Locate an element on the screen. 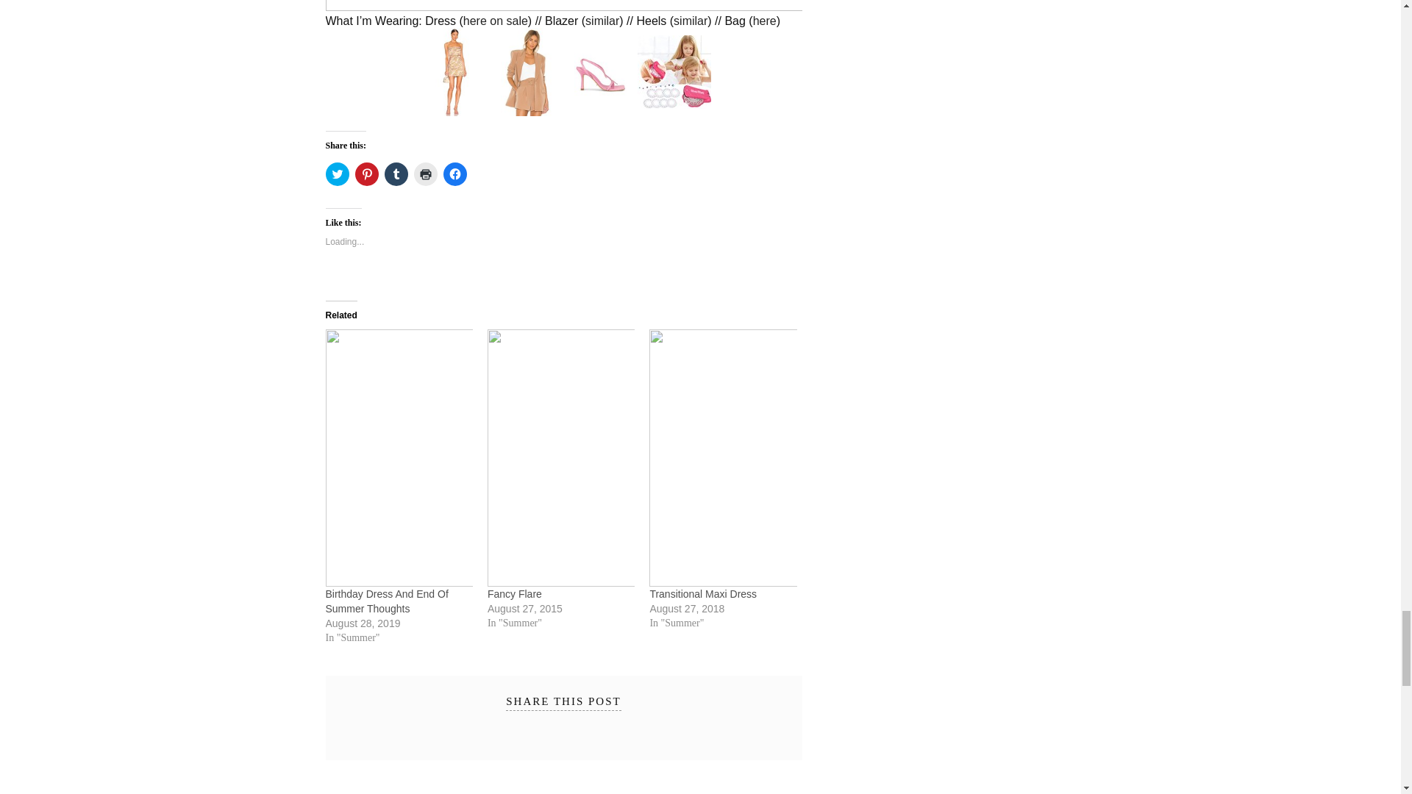 Image resolution: width=1412 pixels, height=794 pixels. Birthday Dress And End Of Summer Thoughts is located at coordinates (398, 458).